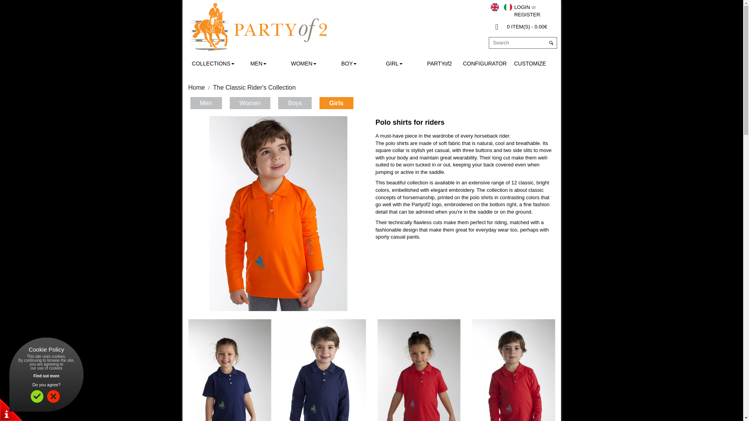 This screenshot has width=749, height=421. Describe the element at coordinates (258, 63) in the screenshot. I see `MEN` at that location.